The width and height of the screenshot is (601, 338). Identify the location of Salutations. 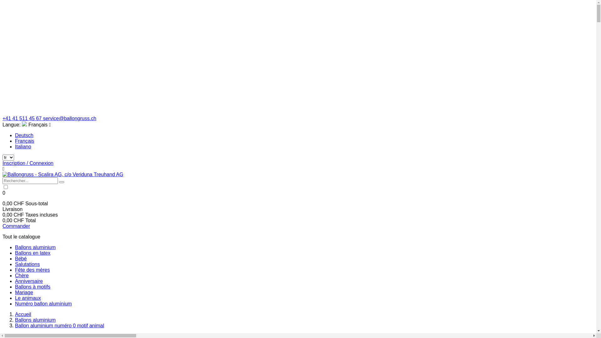
(28, 264).